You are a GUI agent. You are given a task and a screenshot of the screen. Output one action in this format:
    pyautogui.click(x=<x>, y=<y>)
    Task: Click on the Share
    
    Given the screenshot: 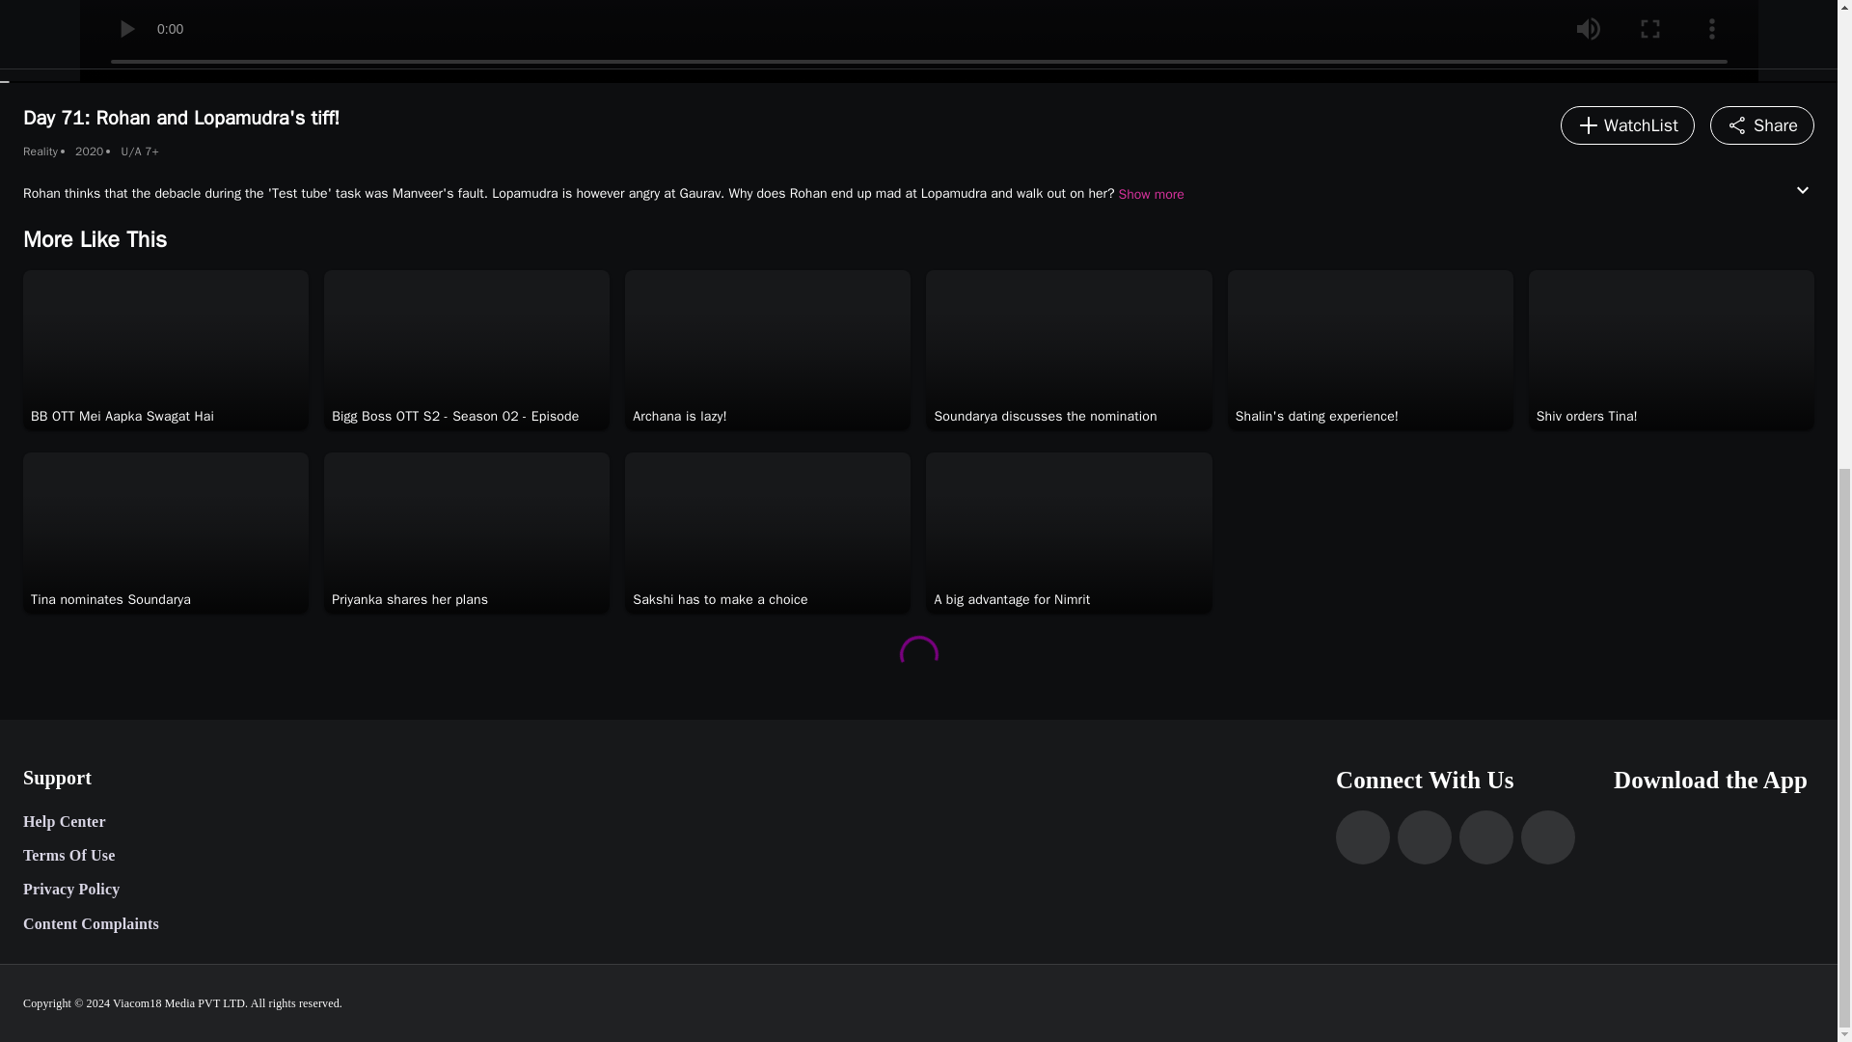 What is the action you would take?
    pyautogui.click(x=1761, y=125)
    